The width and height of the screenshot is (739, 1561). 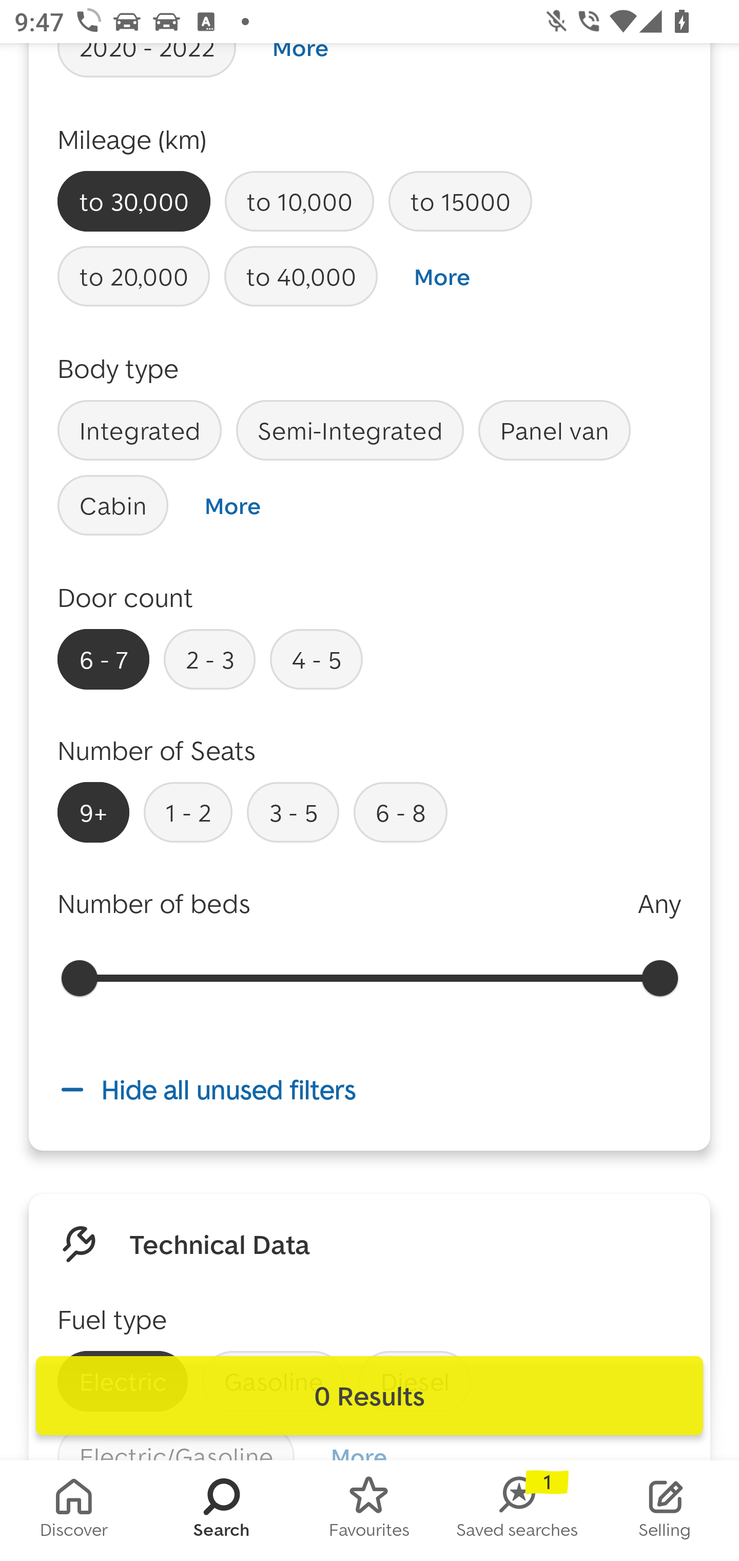 What do you see at coordinates (132, 139) in the screenshot?
I see `Mileage (km)` at bounding box center [132, 139].